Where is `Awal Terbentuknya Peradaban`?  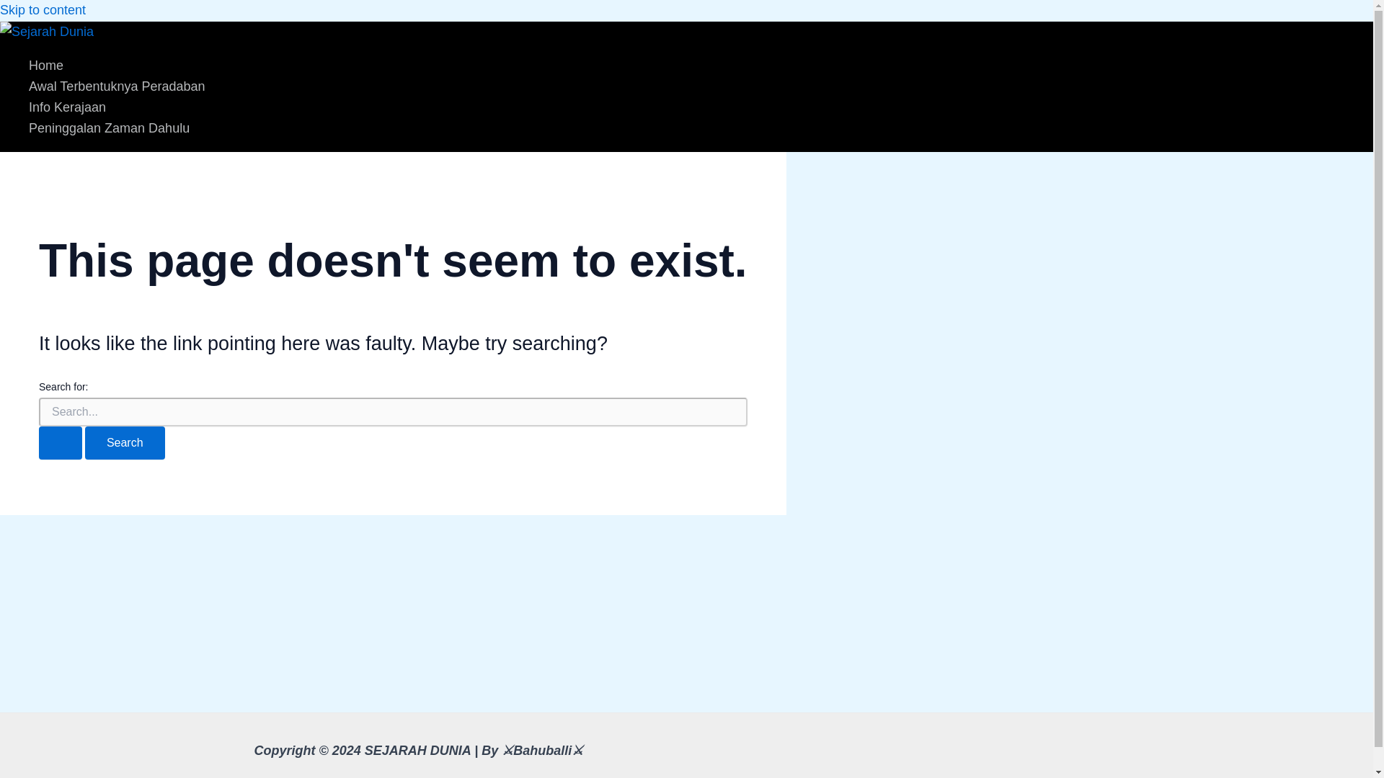 Awal Terbentuknya Peradaban is located at coordinates (117, 86).